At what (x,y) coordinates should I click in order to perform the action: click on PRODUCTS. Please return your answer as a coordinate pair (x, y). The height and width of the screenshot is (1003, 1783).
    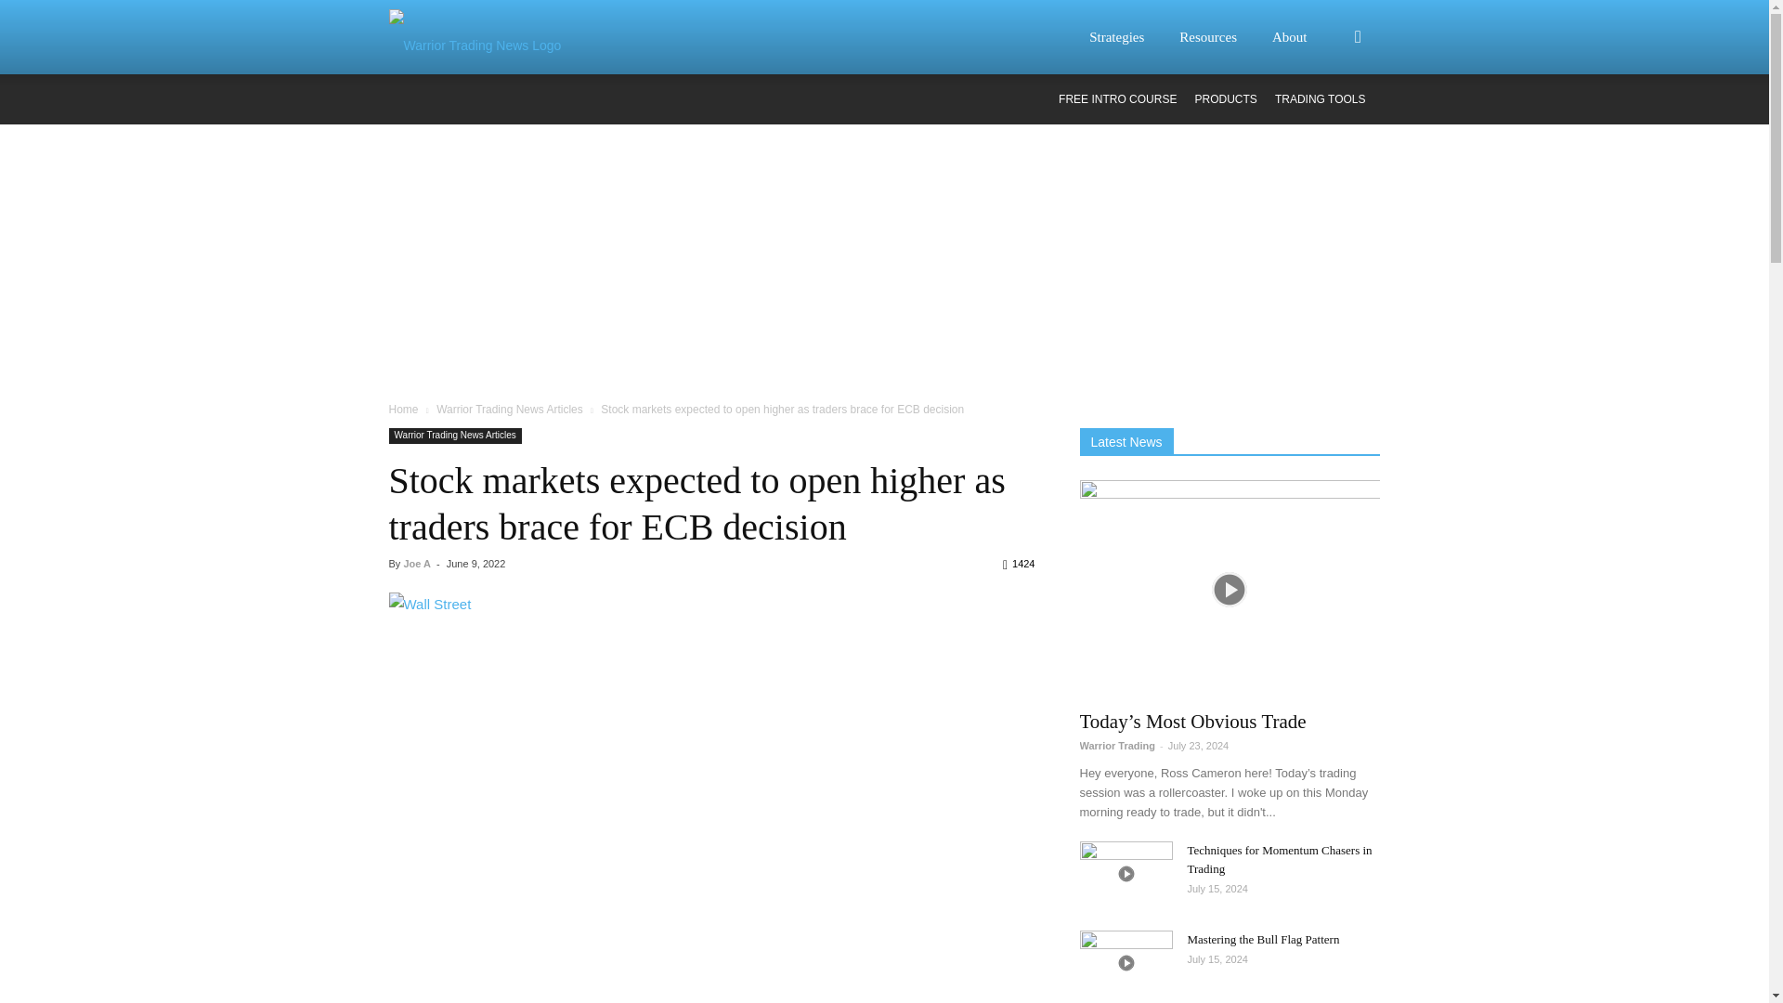
    Looking at the image, I should click on (1226, 99).